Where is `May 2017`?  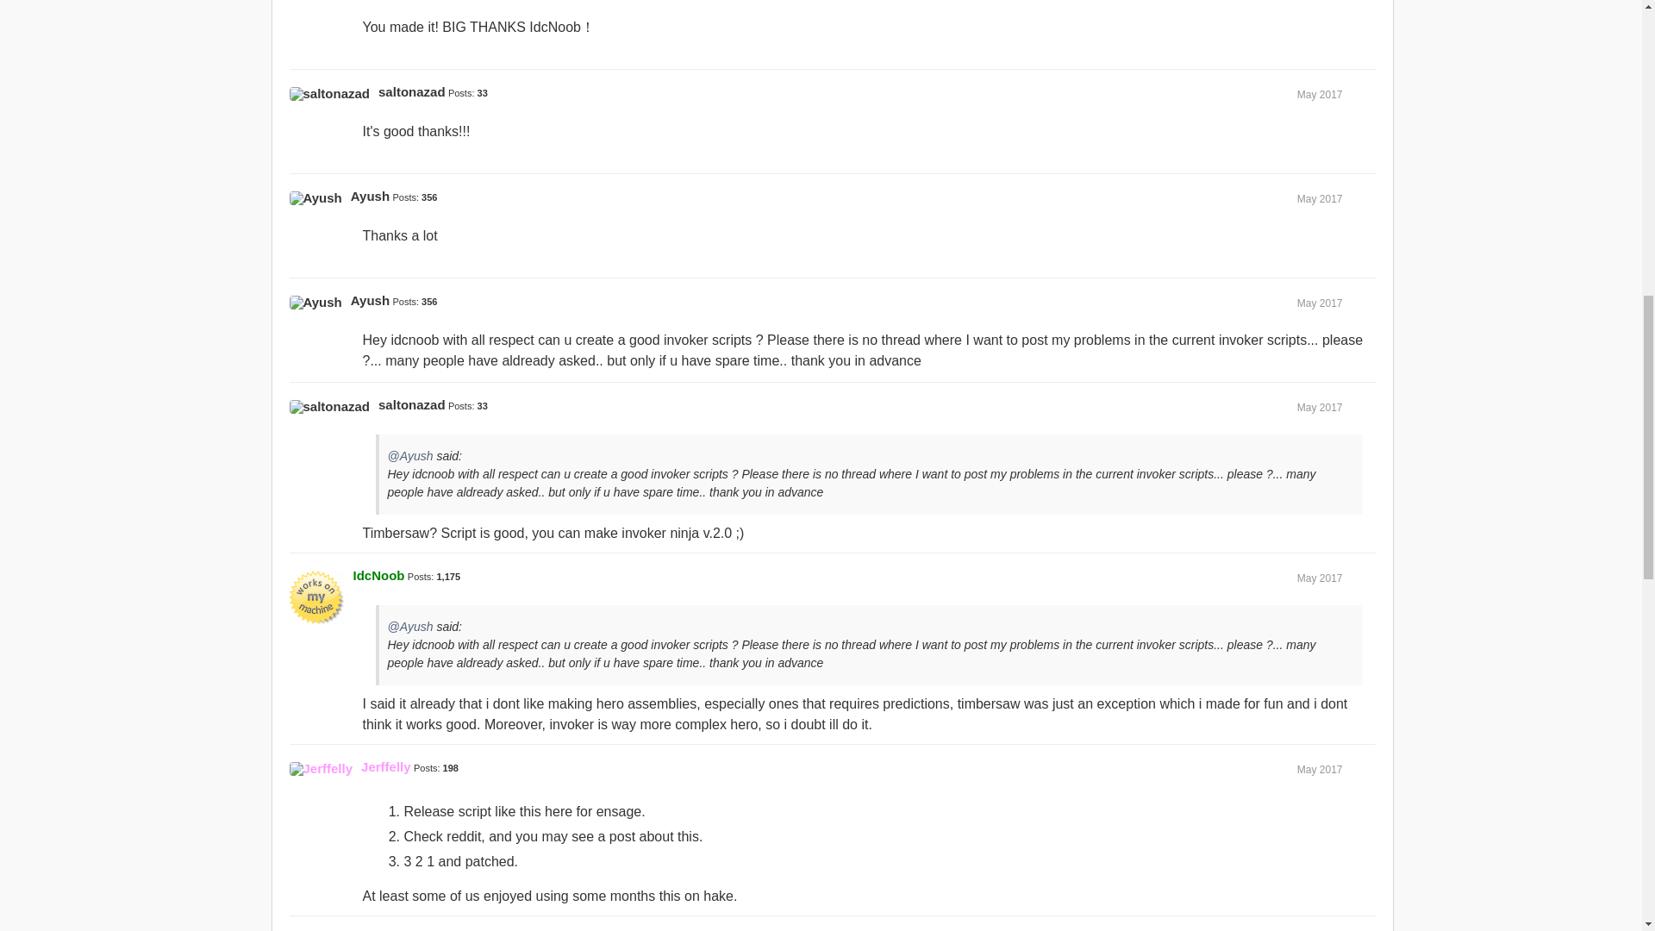 May 2017 is located at coordinates (1320, 198).